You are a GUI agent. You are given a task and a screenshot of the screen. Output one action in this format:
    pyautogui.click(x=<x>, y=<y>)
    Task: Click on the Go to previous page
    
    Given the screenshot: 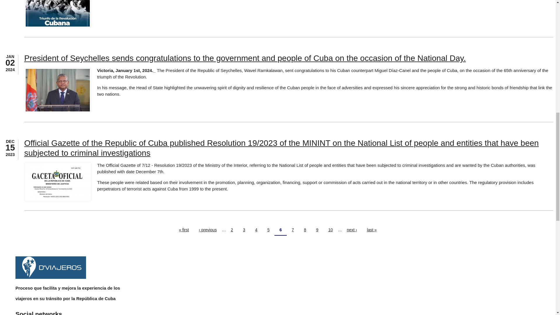 What is the action you would take?
    pyautogui.click(x=208, y=230)
    